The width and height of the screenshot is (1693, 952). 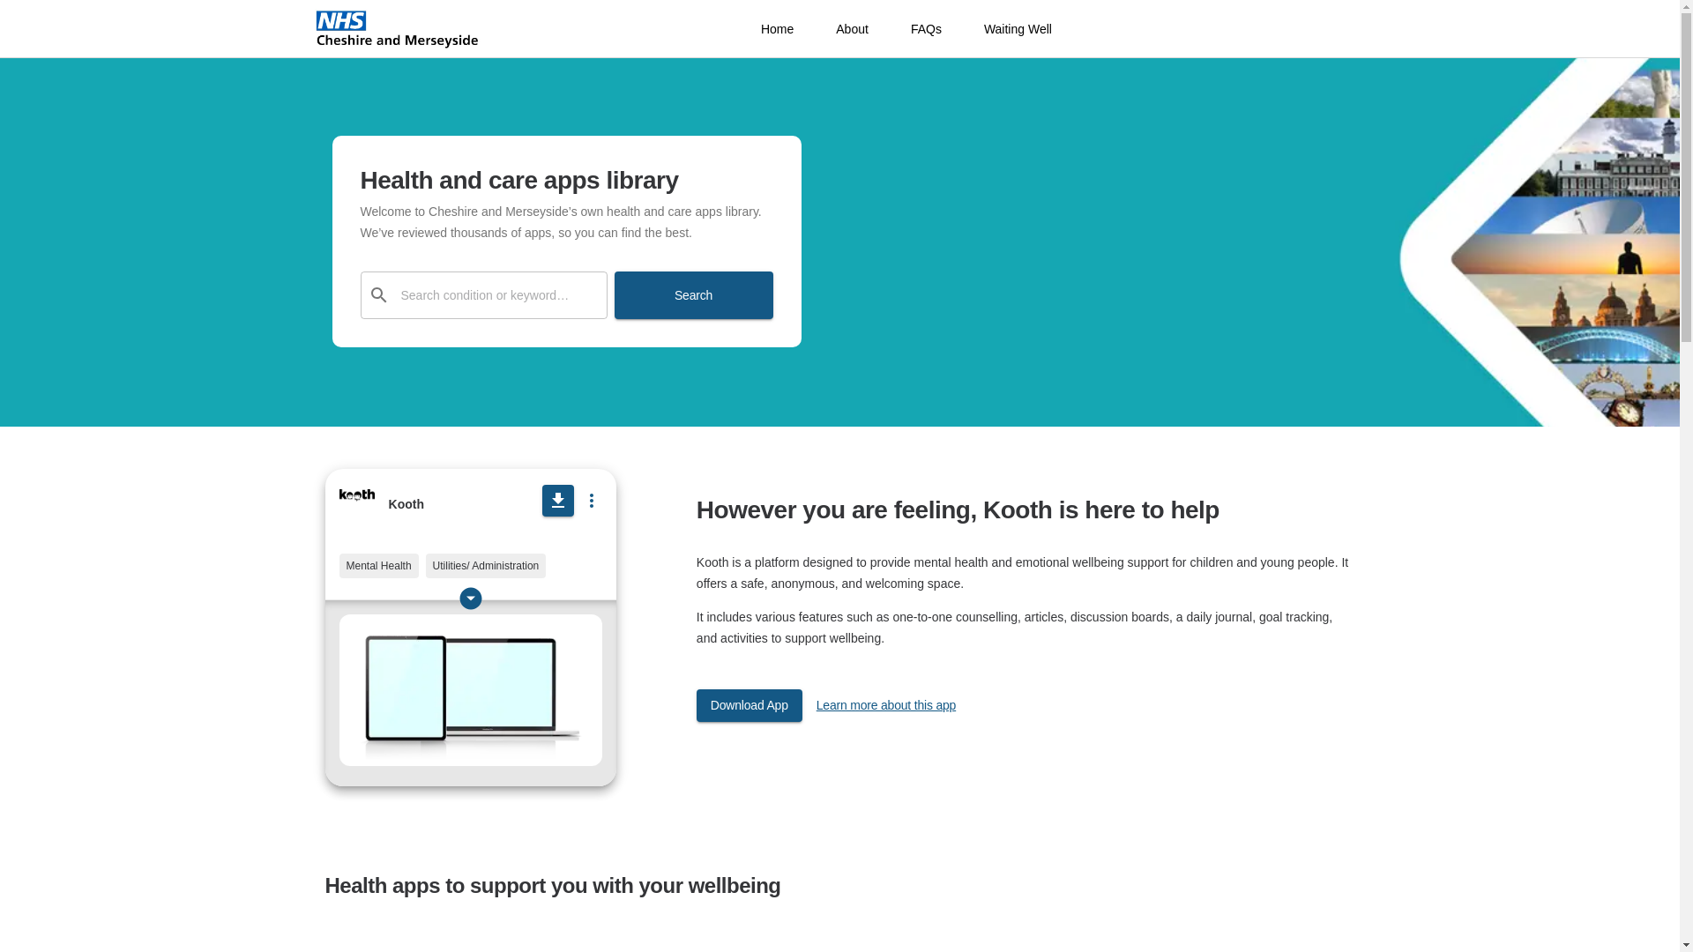 What do you see at coordinates (750, 705) in the screenshot?
I see `Download App` at bounding box center [750, 705].